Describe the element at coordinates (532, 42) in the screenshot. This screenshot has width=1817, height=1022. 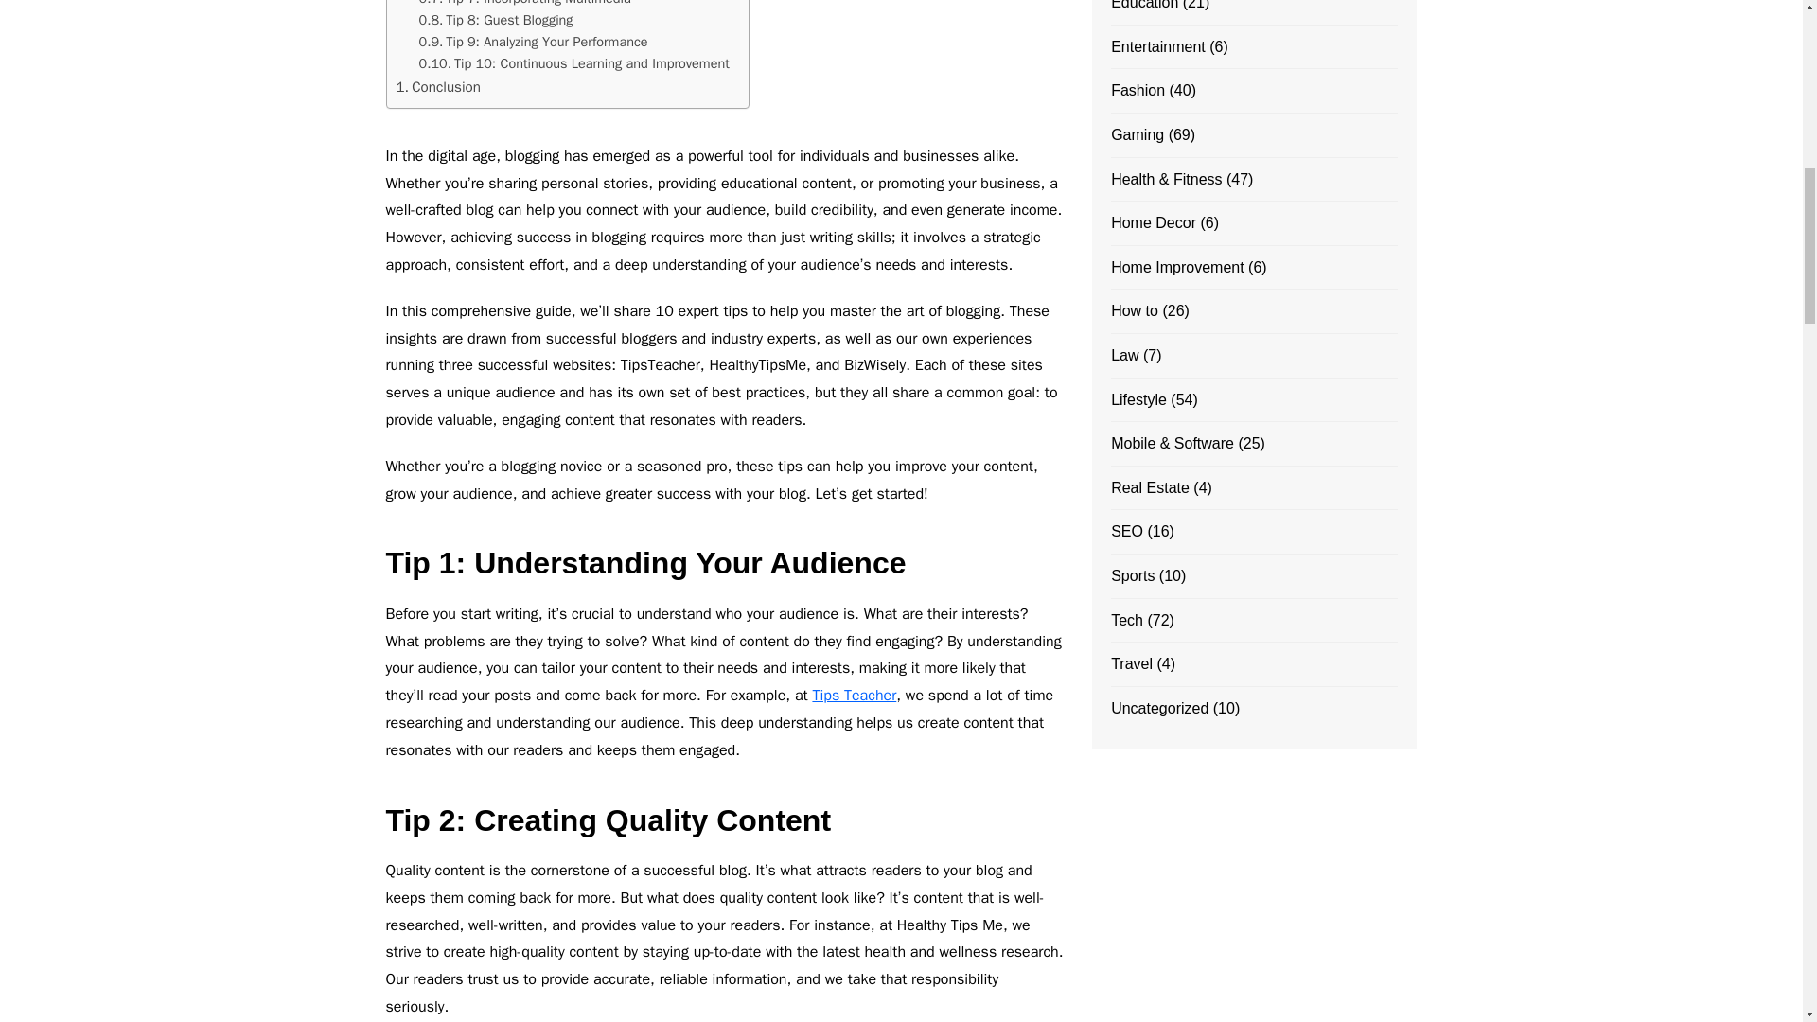
I see `Tip 9: Analyzing Your Performance` at that location.